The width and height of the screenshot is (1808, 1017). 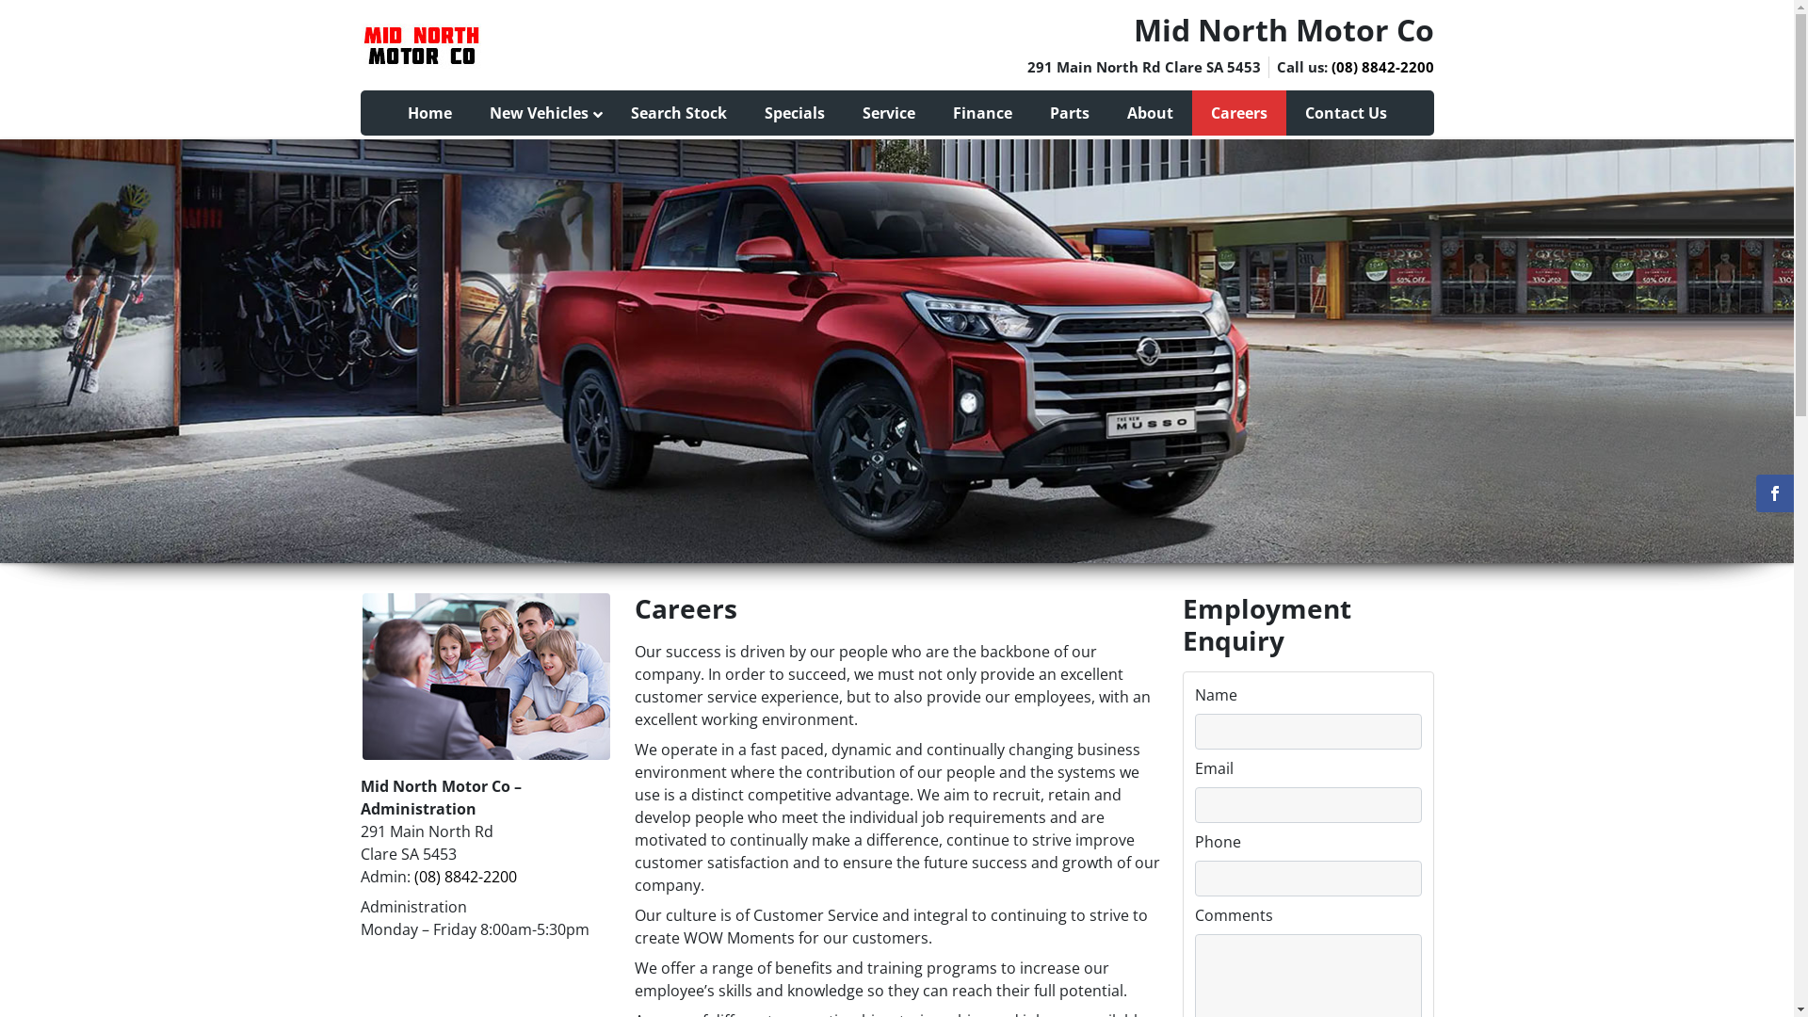 I want to click on Careers, so click(x=1239, y=113).